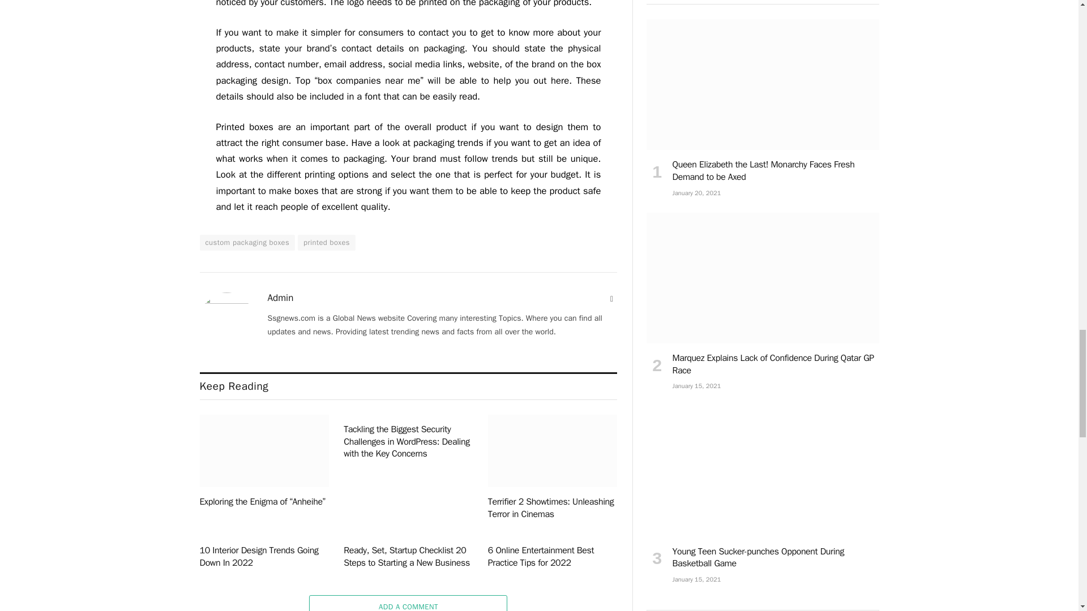 The height and width of the screenshot is (611, 1087). Describe the element at coordinates (280, 298) in the screenshot. I see `Posts by Admin` at that location.